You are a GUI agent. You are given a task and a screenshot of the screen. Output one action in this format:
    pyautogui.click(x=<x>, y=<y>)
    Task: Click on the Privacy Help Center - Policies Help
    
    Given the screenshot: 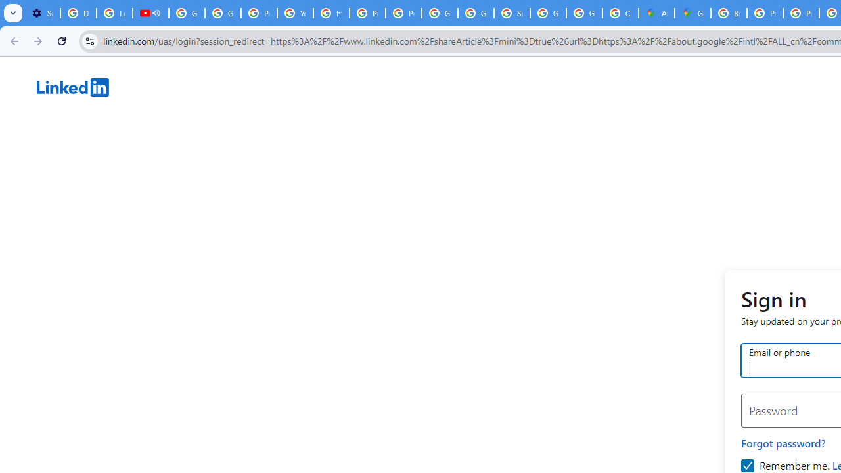 What is the action you would take?
    pyautogui.click(x=368, y=13)
    